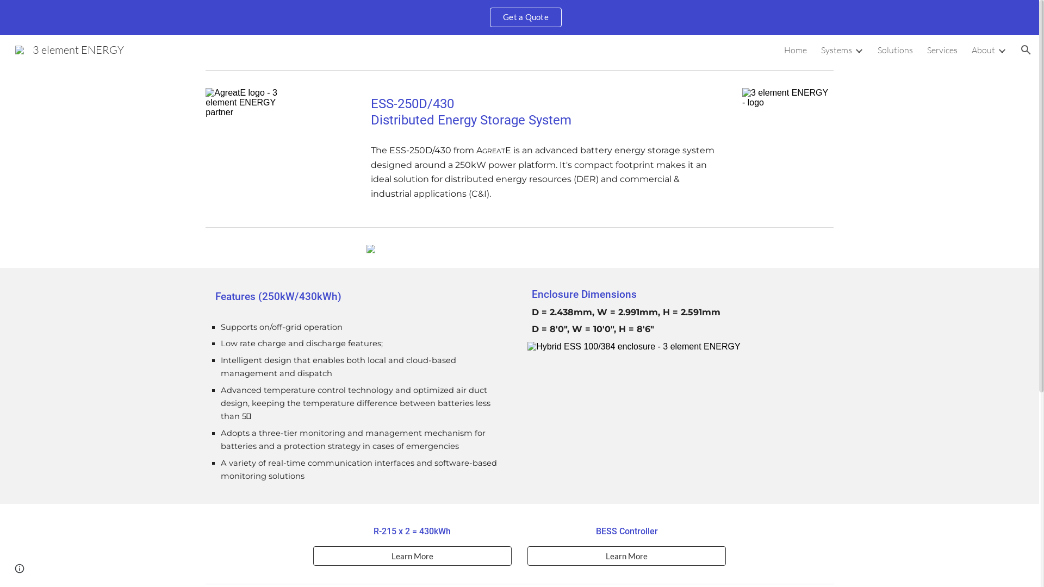 This screenshot has height=587, width=1044. I want to click on Home, so click(796, 50).